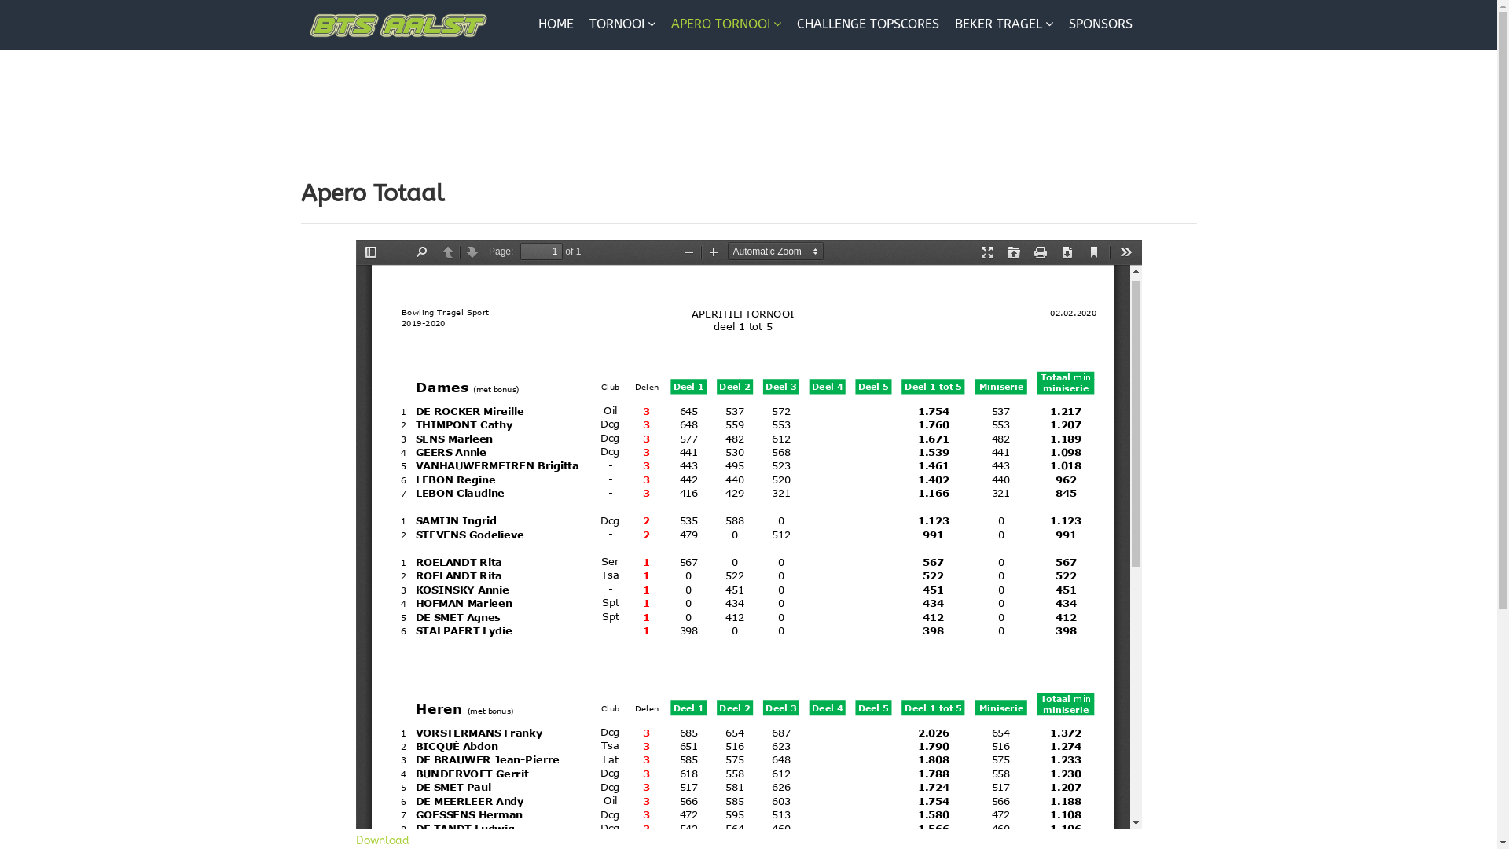  What do you see at coordinates (382, 841) in the screenshot?
I see `Download` at bounding box center [382, 841].